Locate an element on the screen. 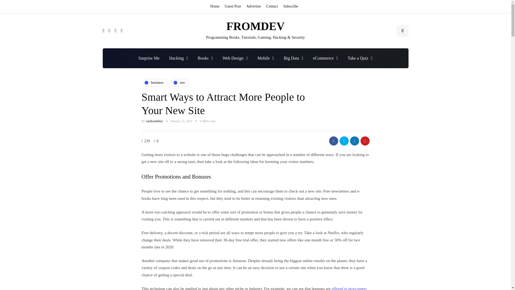 The image size is (515, 290). Subscribe is located at coordinates (291, 6).